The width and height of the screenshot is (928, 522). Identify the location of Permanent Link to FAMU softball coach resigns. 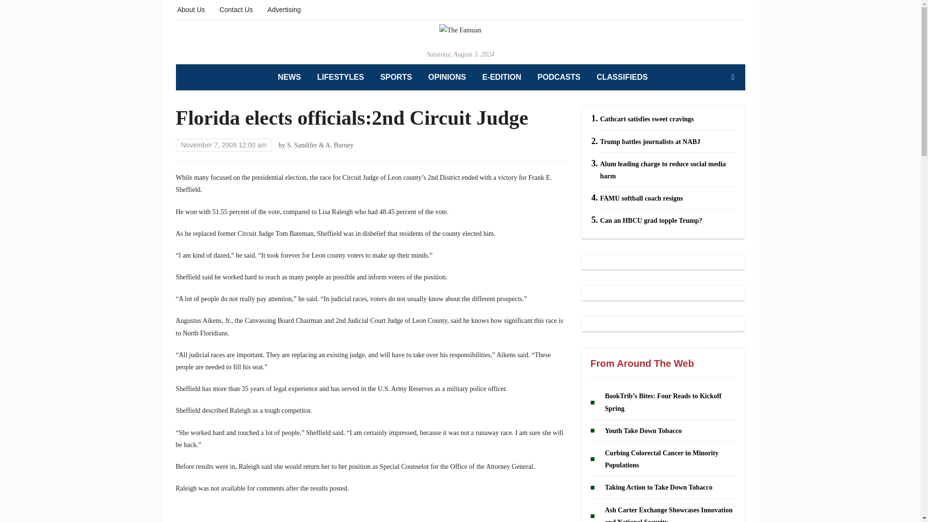
(642, 198).